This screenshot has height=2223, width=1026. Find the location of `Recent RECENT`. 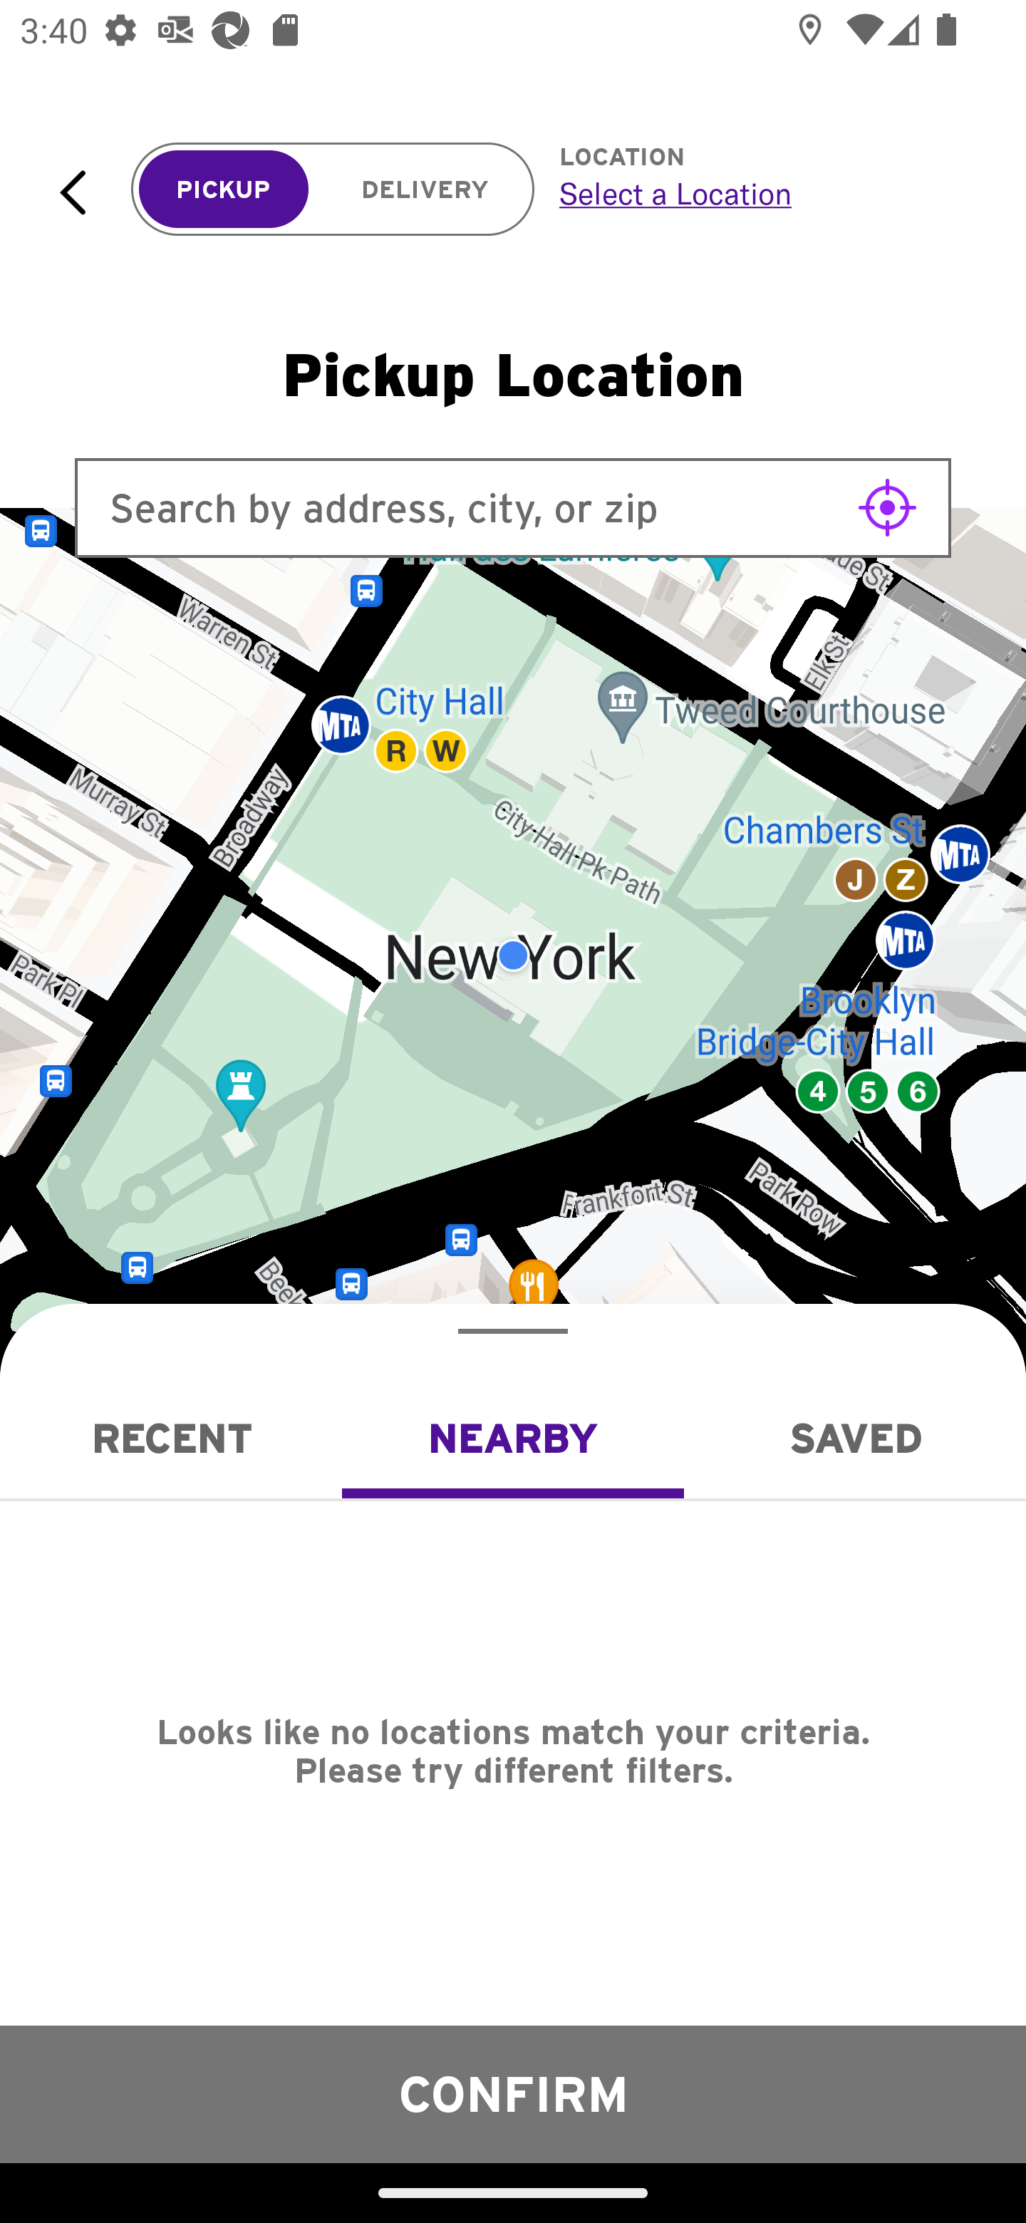

Recent RECENT is located at coordinates (171, 1438).